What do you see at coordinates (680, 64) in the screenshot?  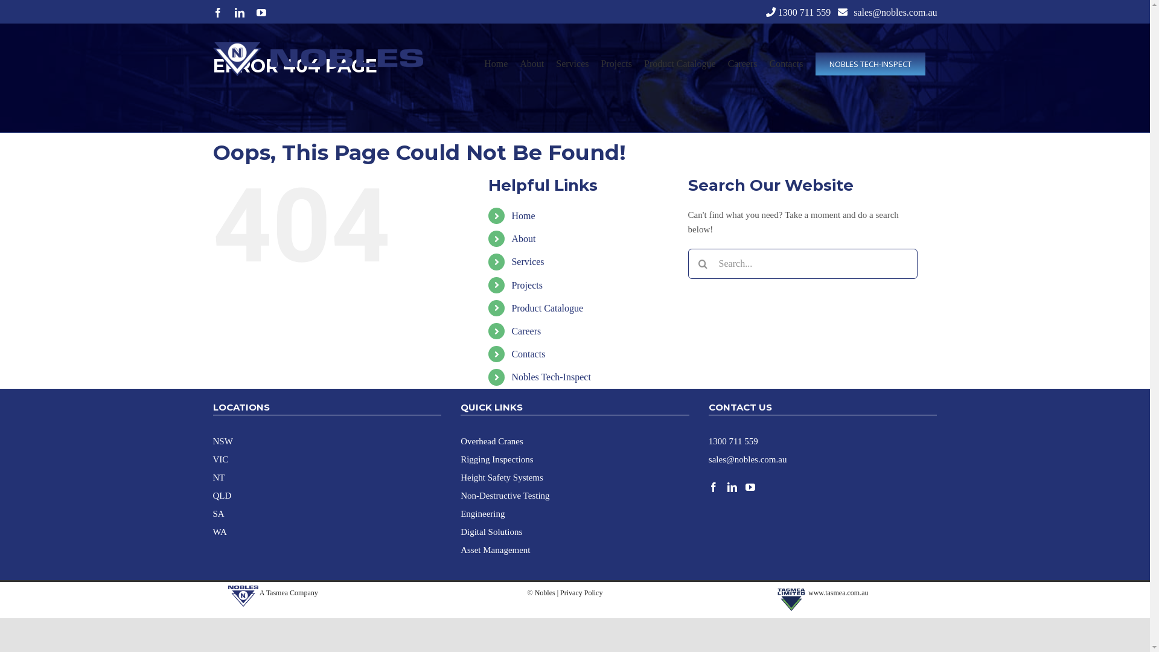 I see `Product Catalogue` at bounding box center [680, 64].